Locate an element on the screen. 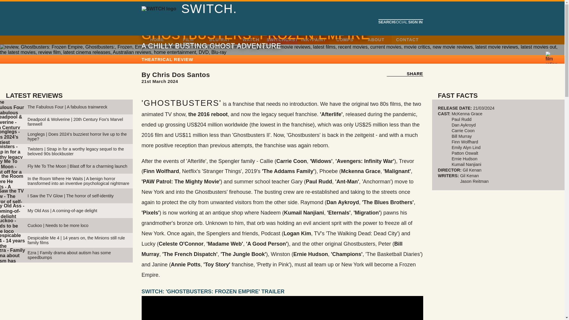 The height and width of the screenshot is (320, 569). HOME is located at coordinates (157, 40).